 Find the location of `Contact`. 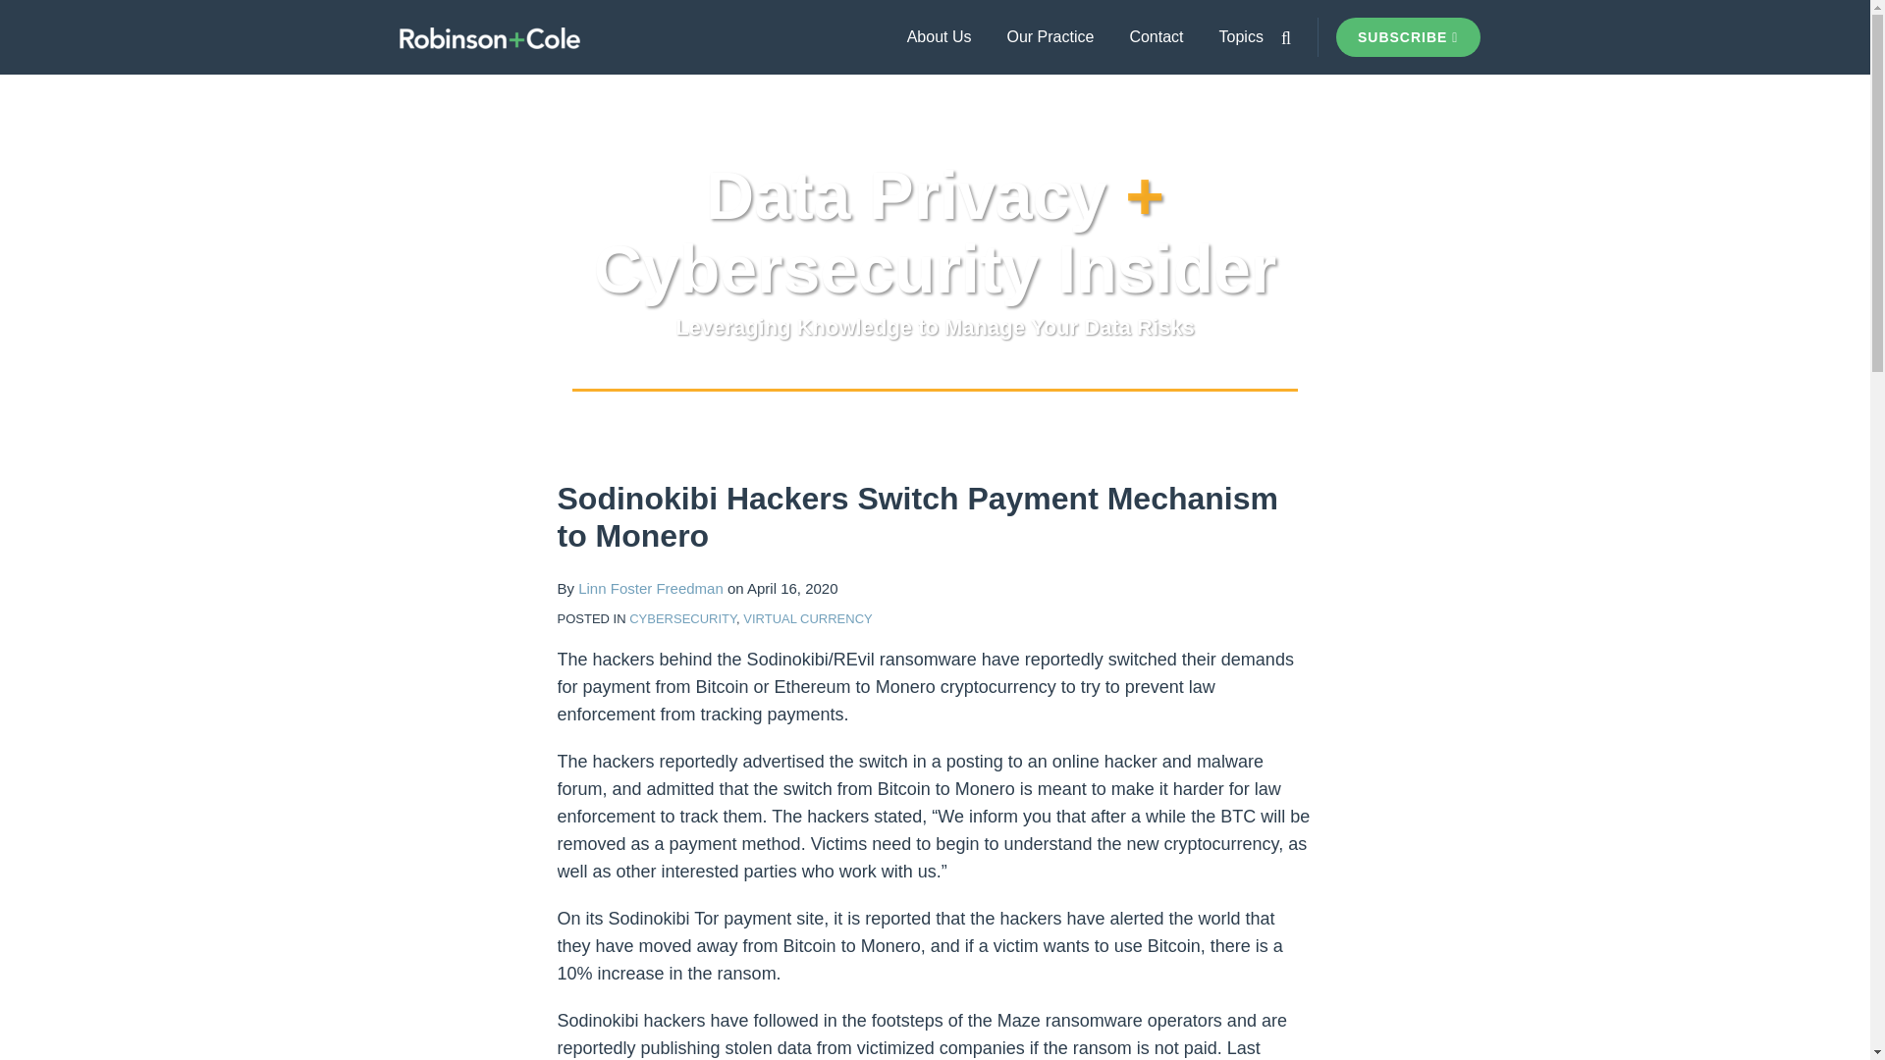

Contact is located at coordinates (1157, 36).